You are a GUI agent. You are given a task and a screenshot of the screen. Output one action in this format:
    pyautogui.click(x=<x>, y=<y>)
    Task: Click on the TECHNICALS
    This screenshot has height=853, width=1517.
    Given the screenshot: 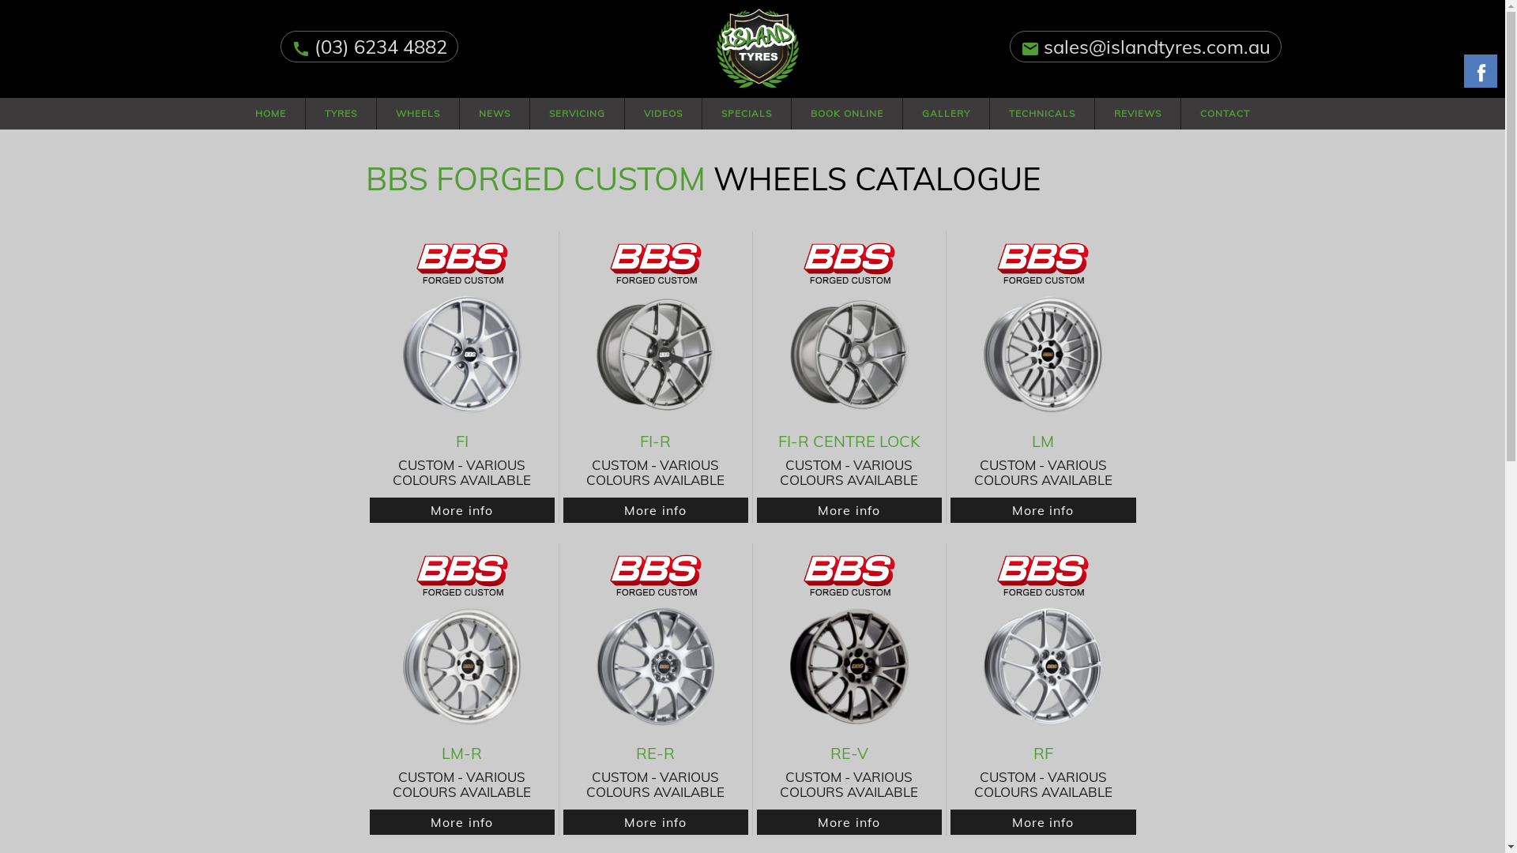 What is the action you would take?
    pyautogui.click(x=1042, y=114)
    